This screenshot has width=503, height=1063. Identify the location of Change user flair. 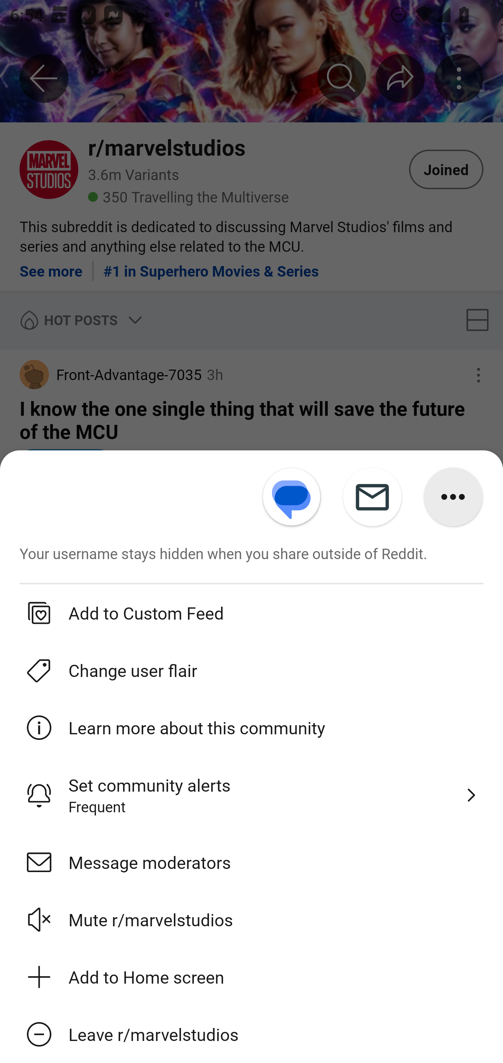
(251, 670).